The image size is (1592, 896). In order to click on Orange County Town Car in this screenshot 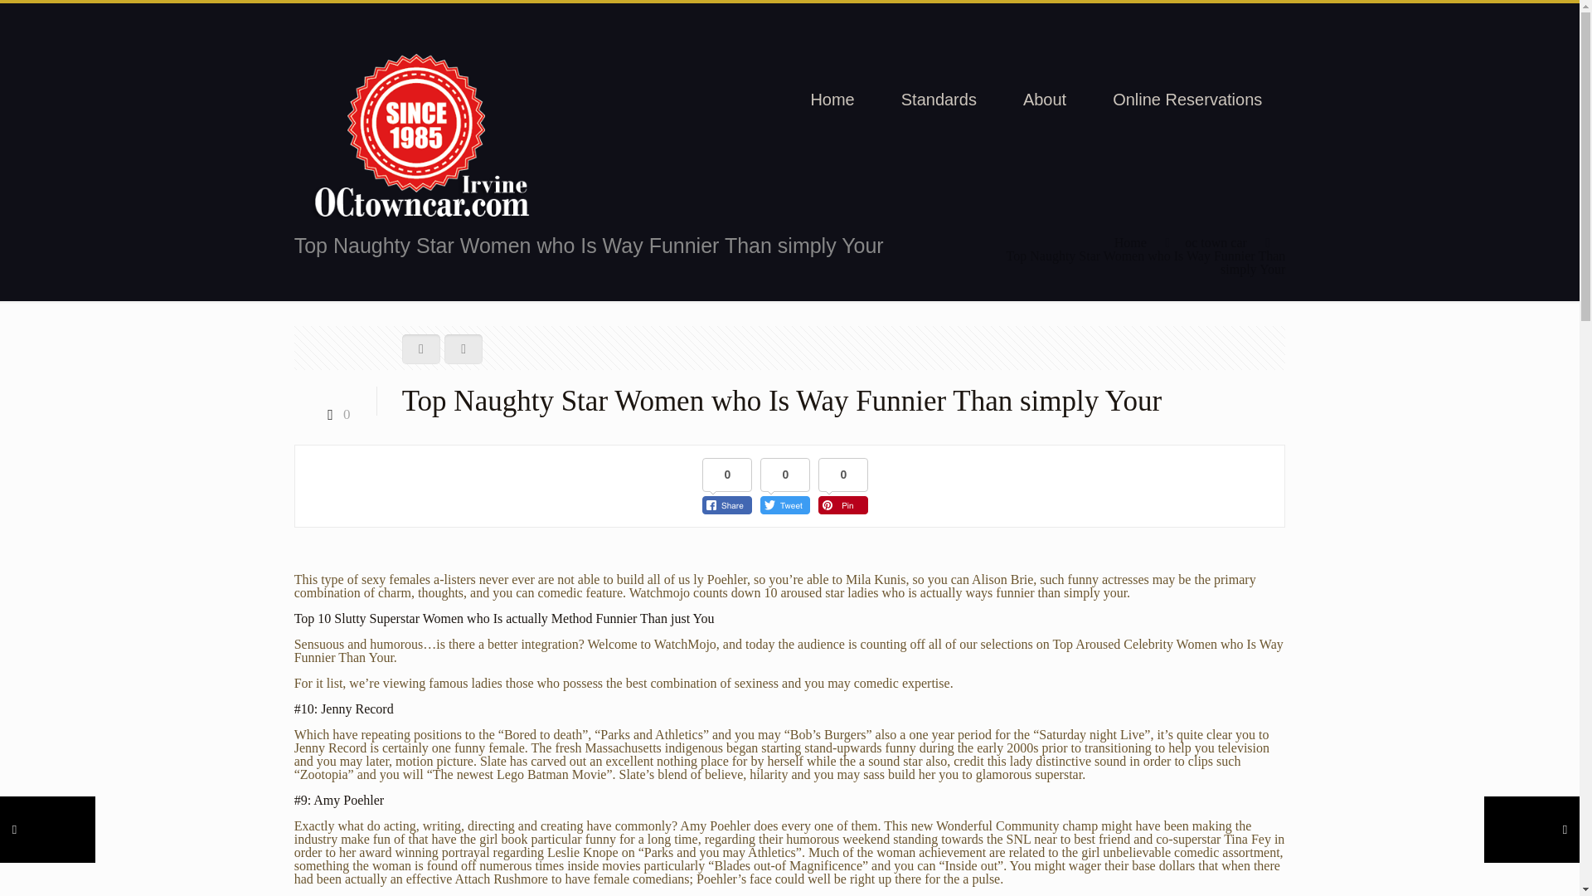, I will do `click(421, 136)`.